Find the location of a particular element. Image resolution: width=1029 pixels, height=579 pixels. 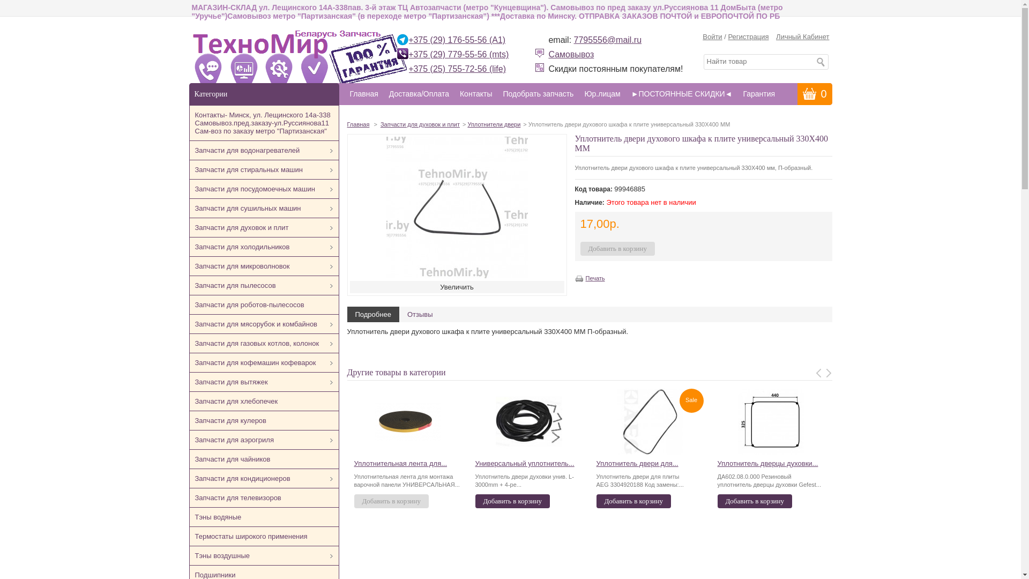

7795556@mail.ru is located at coordinates (608, 40).